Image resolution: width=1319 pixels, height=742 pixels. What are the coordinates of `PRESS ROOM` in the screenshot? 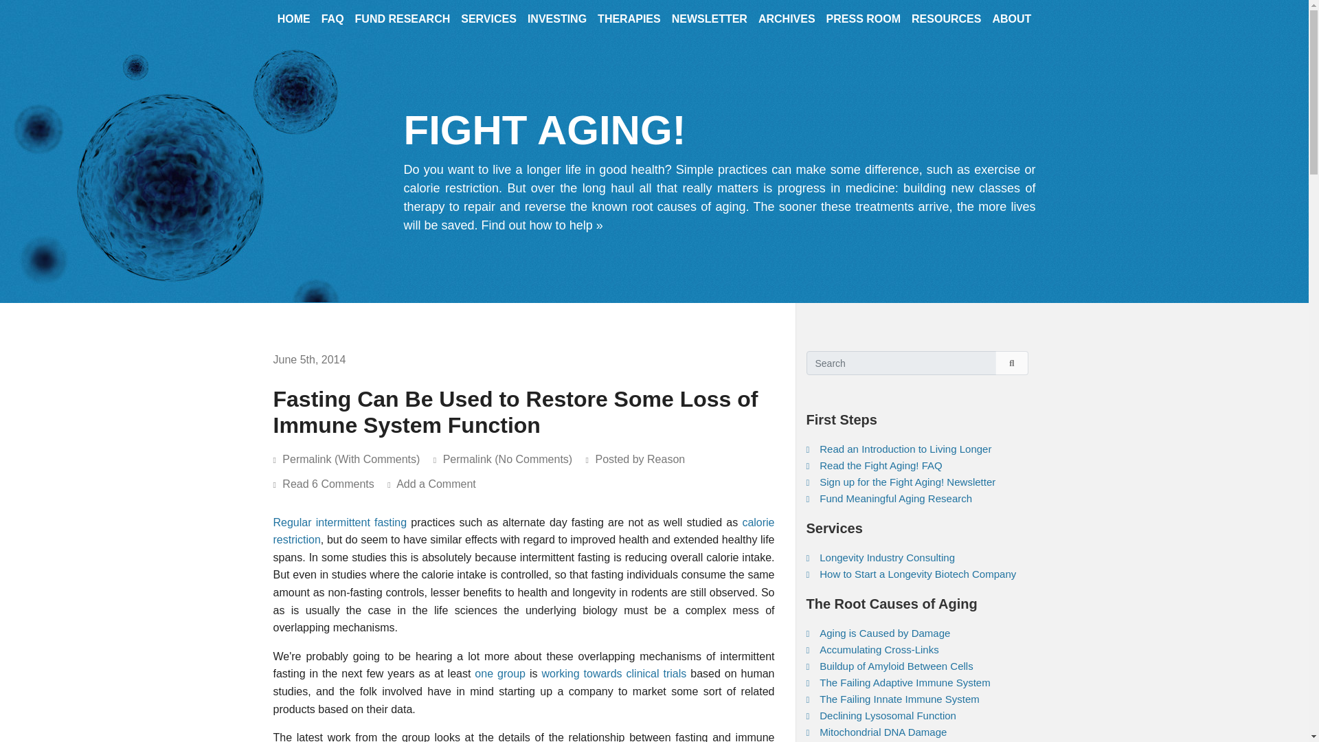 It's located at (863, 23).